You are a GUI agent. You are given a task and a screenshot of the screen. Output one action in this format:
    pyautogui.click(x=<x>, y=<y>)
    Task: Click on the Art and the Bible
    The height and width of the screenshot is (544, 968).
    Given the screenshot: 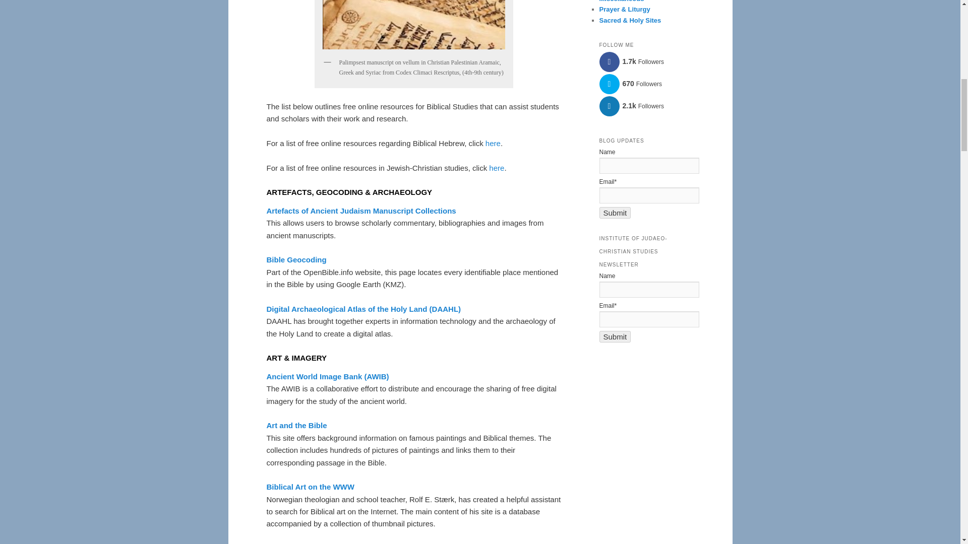 What is the action you would take?
    pyautogui.click(x=296, y=425)
    